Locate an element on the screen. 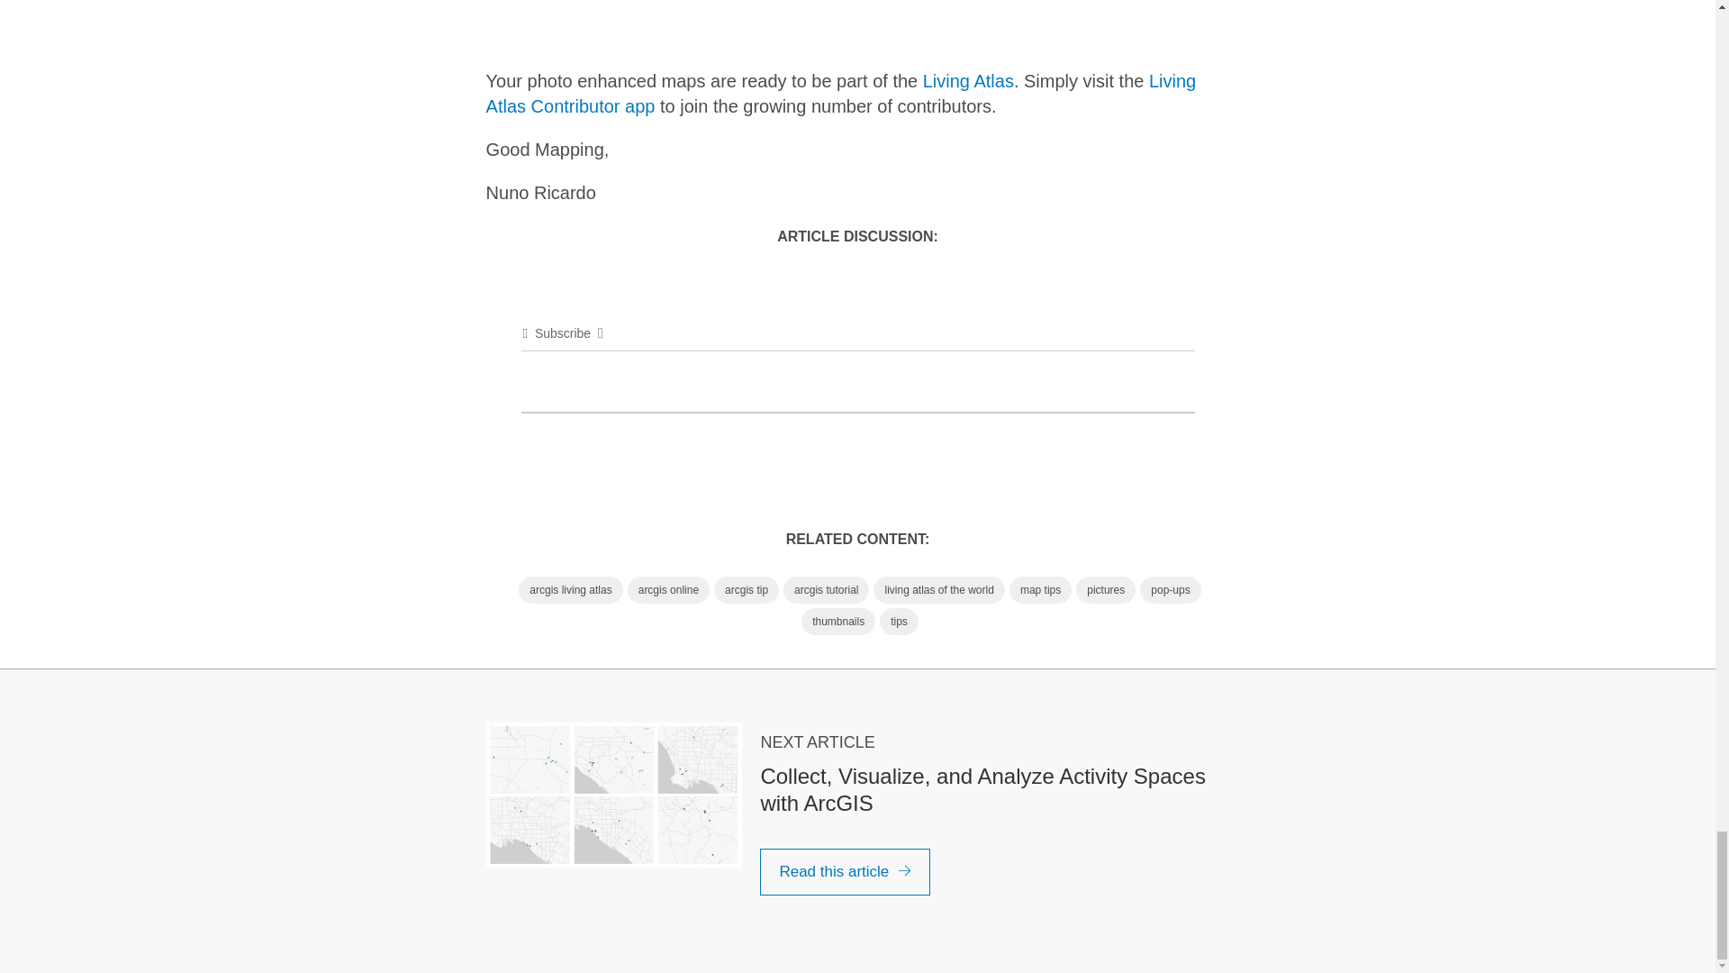 The width and height of the screenshot is (1729, 973). living atlas of the world is located at coordinates (938, 589).